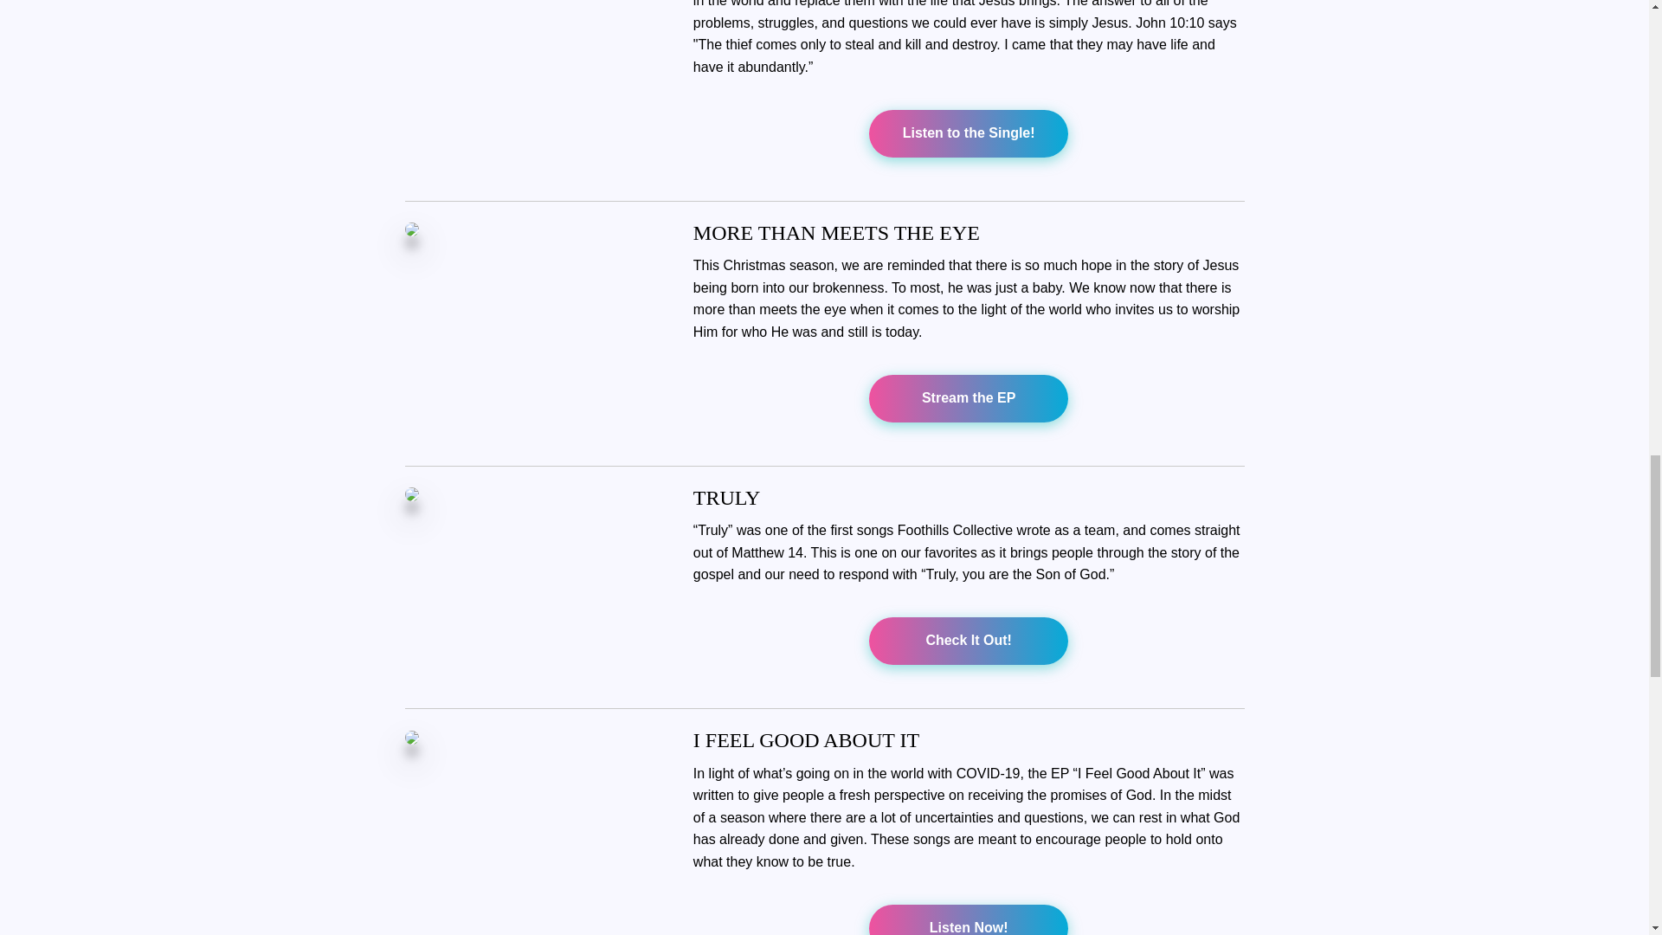 The width and height of the screenshot is (1662, 935). What do you see at coordinates (969, 133) in the screenshot?
I see `Listen to the Single!` at bounding box center [969, 133].